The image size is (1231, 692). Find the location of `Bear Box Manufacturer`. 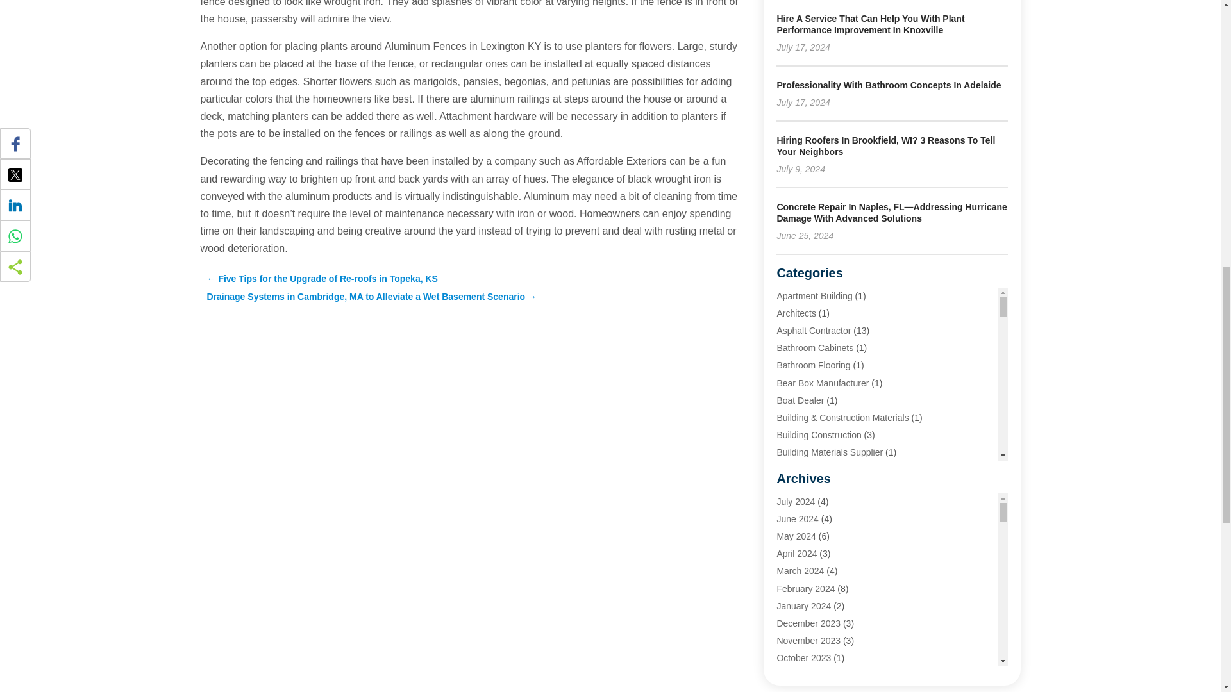

Bear Box Manufacturer is located at coordinates (823, 383).